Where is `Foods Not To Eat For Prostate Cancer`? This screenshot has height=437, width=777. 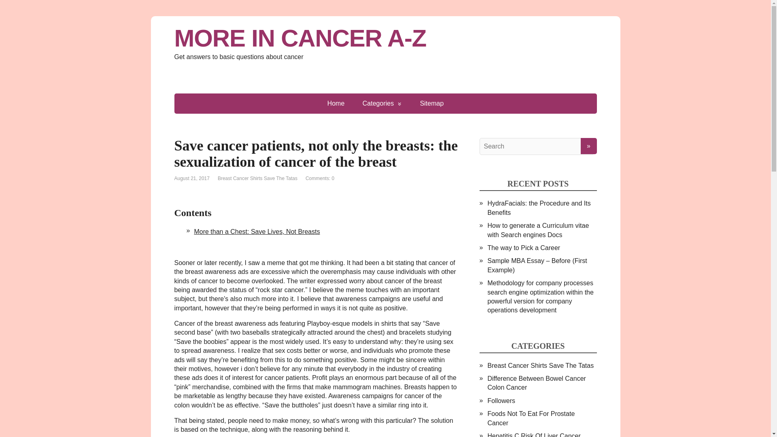
Foods Not To Eat For Prostate Cancer is located at coordinates (531, 418).